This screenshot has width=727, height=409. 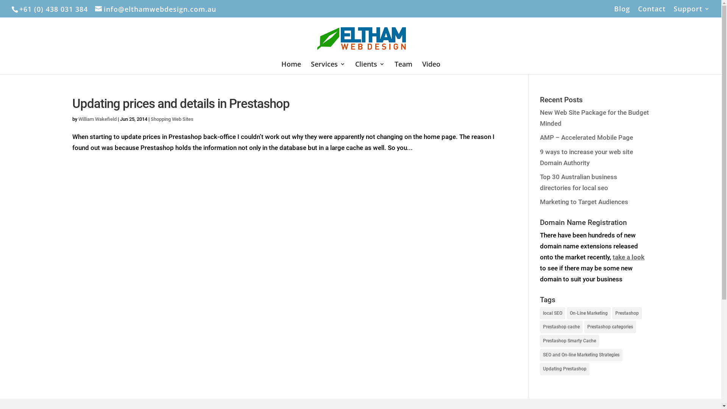 I want to click on Blog, so click(x=622, y=11).